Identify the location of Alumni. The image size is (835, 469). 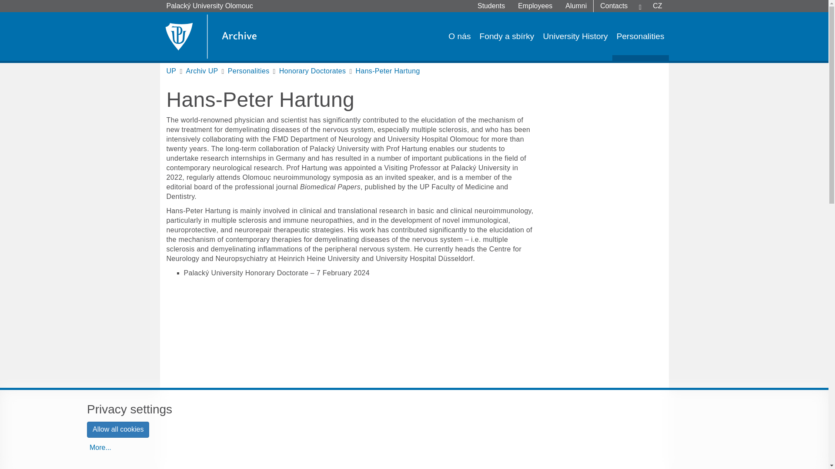
(576, 6).